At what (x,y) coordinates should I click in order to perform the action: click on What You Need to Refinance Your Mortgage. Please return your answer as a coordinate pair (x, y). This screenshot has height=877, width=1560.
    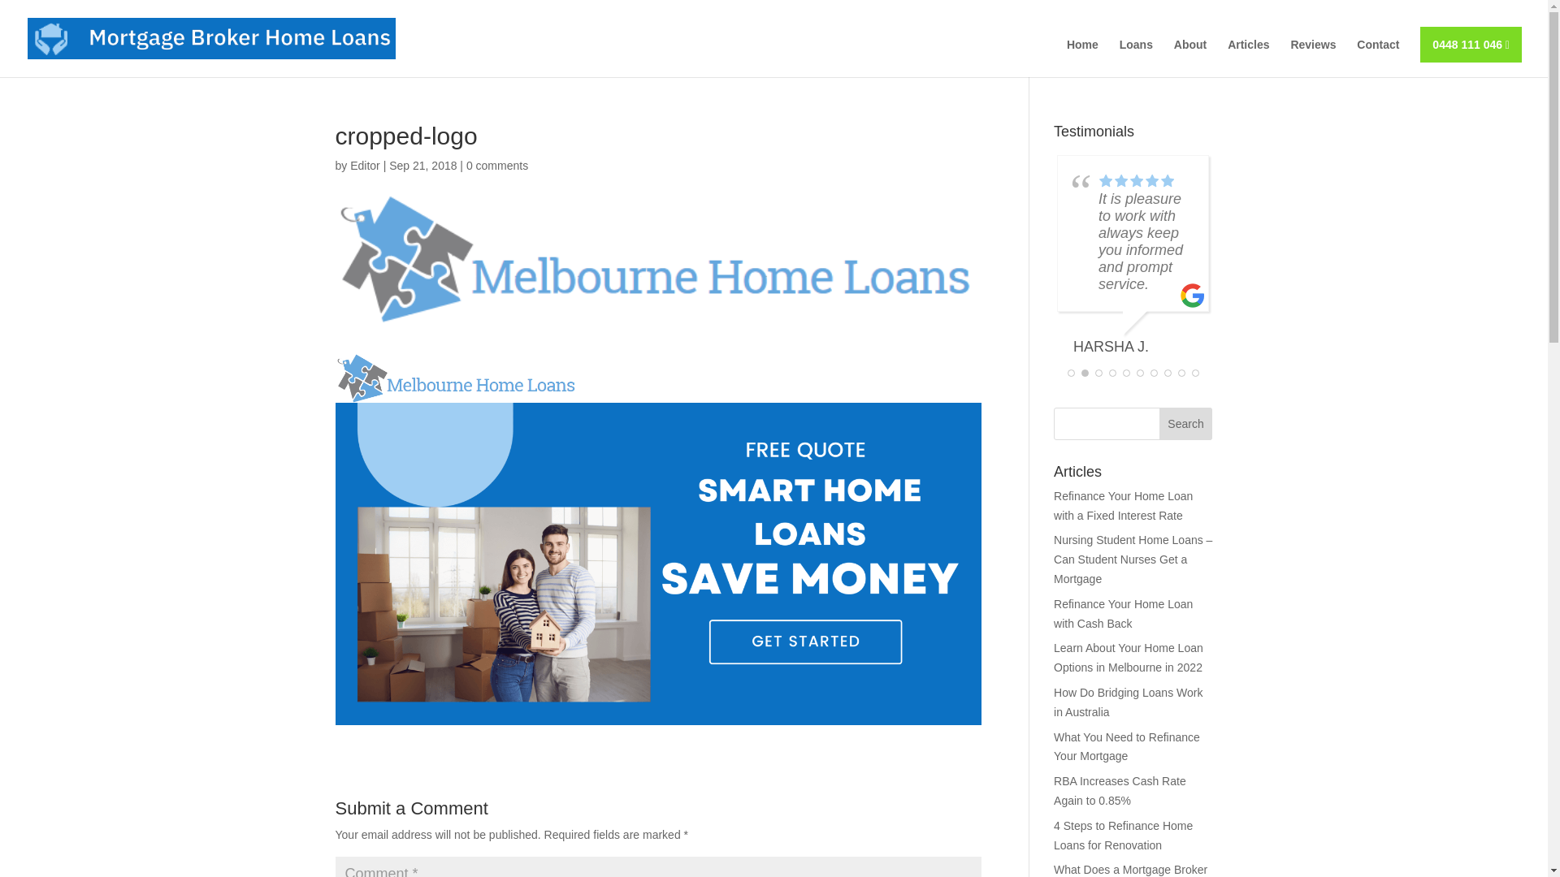
    Looking at the image, I should click on (1127, 747).